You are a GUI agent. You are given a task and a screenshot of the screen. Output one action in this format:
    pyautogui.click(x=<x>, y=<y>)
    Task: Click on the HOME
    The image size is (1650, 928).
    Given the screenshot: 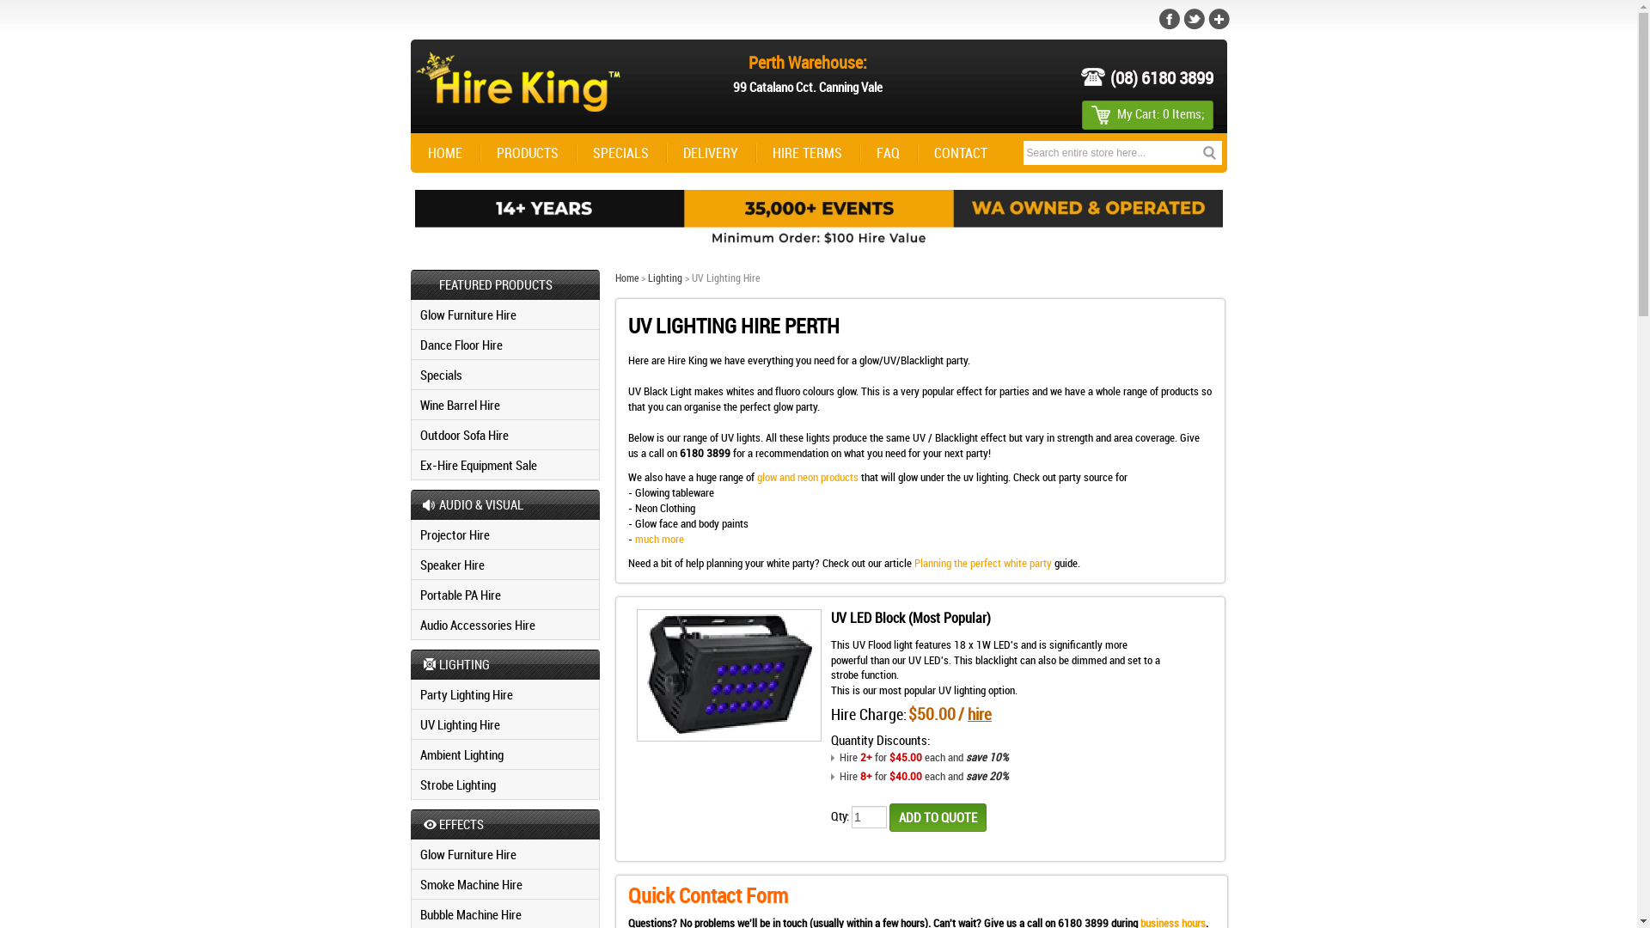 What is the action you would take?
    pyautogui.click(x=445, y=153)
    